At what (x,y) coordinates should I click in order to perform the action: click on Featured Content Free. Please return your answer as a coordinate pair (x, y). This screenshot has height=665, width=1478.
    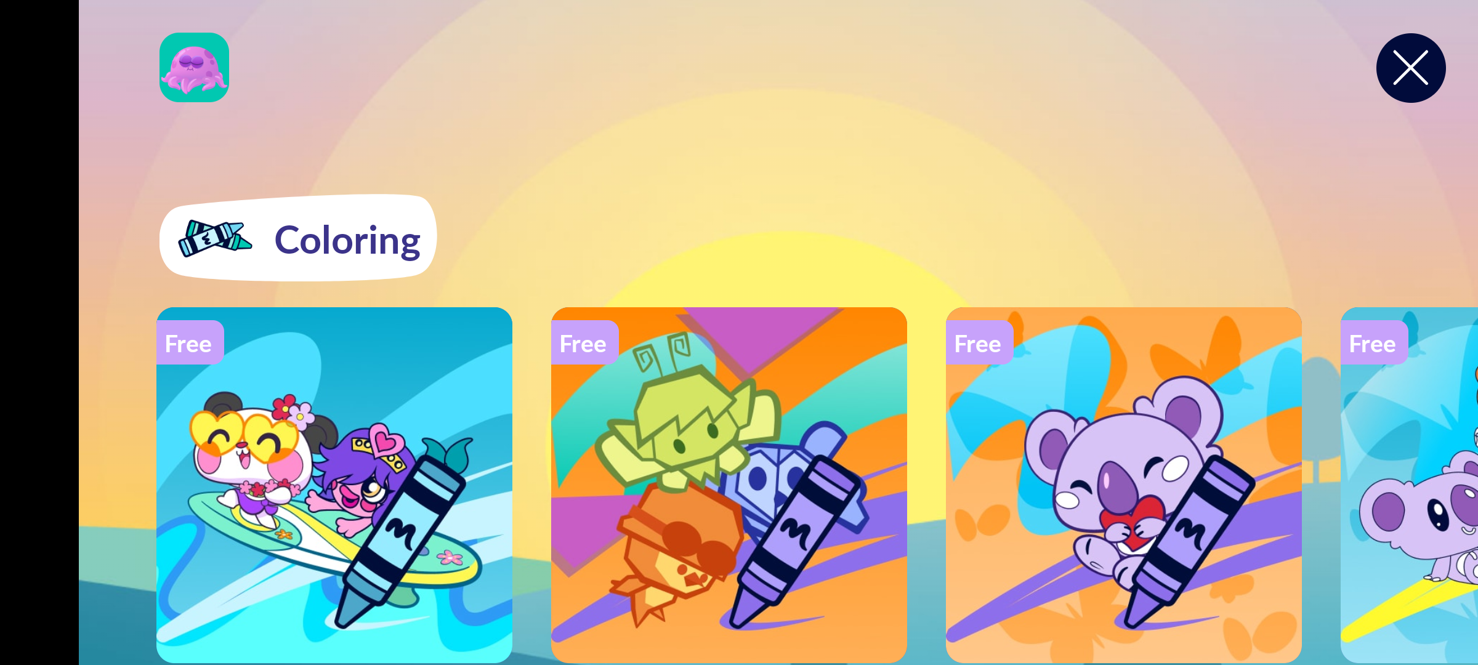
    Looking at the image, I should click on (1124, 485).